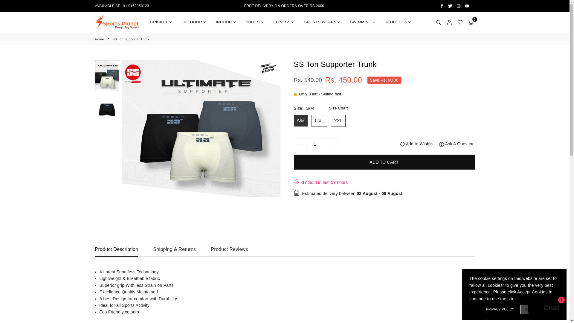 This screenshot has width=574, height=323. Describe the element at coordinates (459, 6) in the screenshot. I see `Sports Planet - Everything Sports on Instagram` at that location.